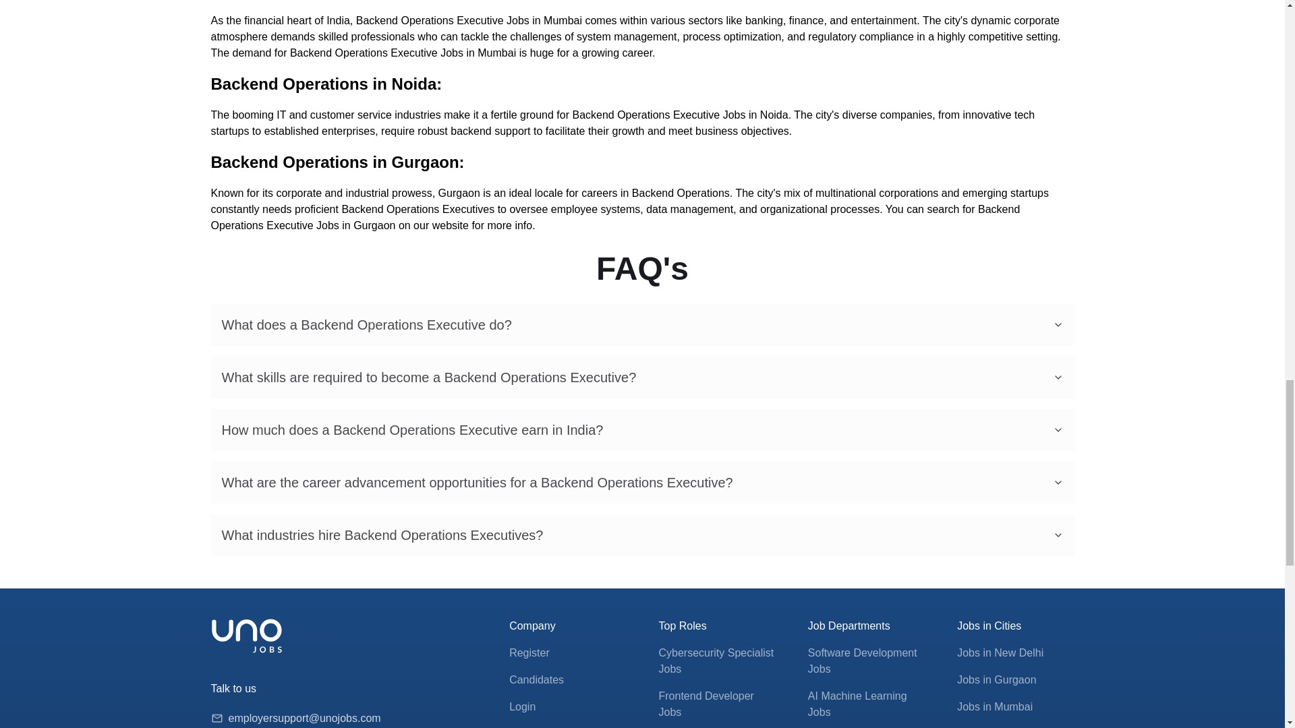  What do you see at coordinates (641, 429) in the screenshot?
I see `How much does a Backend Operations Executive earn in India?` at bounding box center [641, 429].